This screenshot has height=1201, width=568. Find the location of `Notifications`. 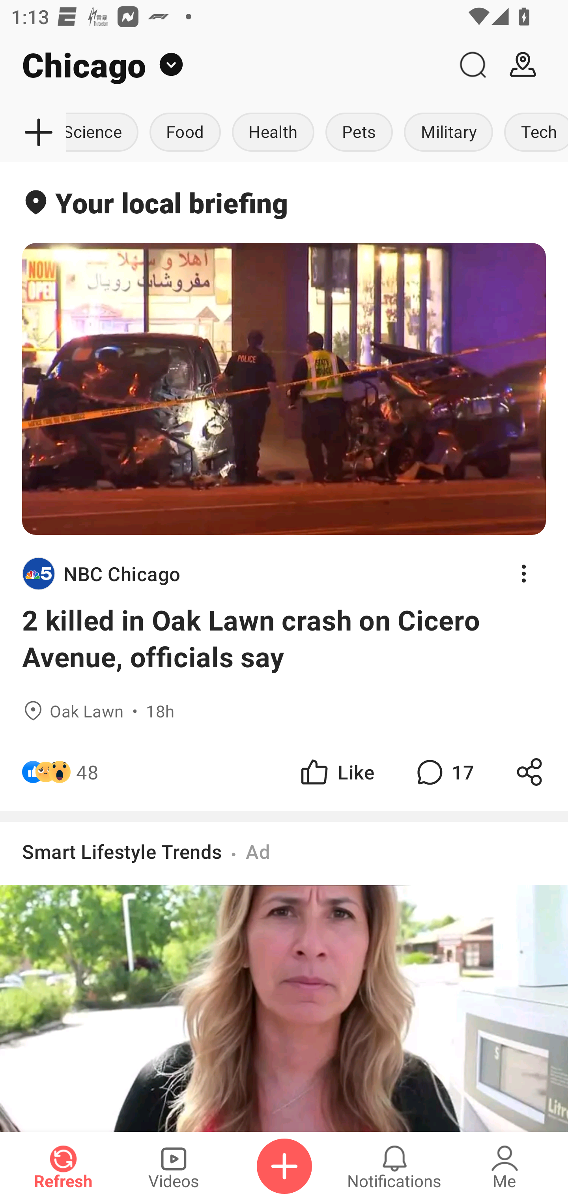

Notifications is located at coordinates (394, 1166).